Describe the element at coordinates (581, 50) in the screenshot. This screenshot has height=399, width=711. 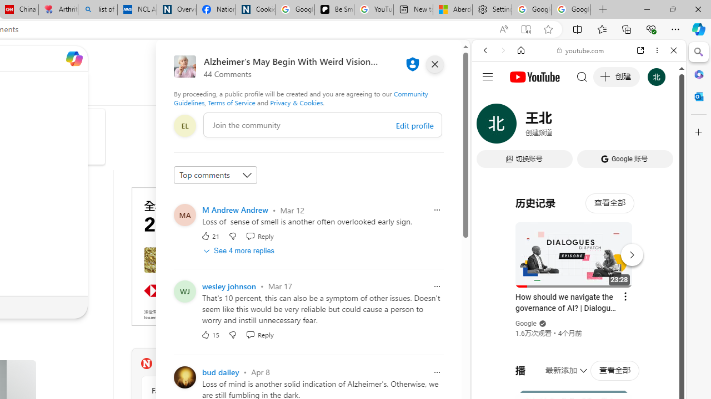
I see `youtube.com` at that location.